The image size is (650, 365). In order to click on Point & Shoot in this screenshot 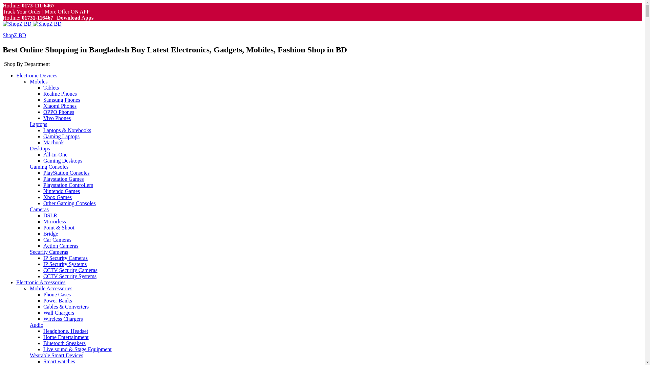, I will do `click(59, 228)`.